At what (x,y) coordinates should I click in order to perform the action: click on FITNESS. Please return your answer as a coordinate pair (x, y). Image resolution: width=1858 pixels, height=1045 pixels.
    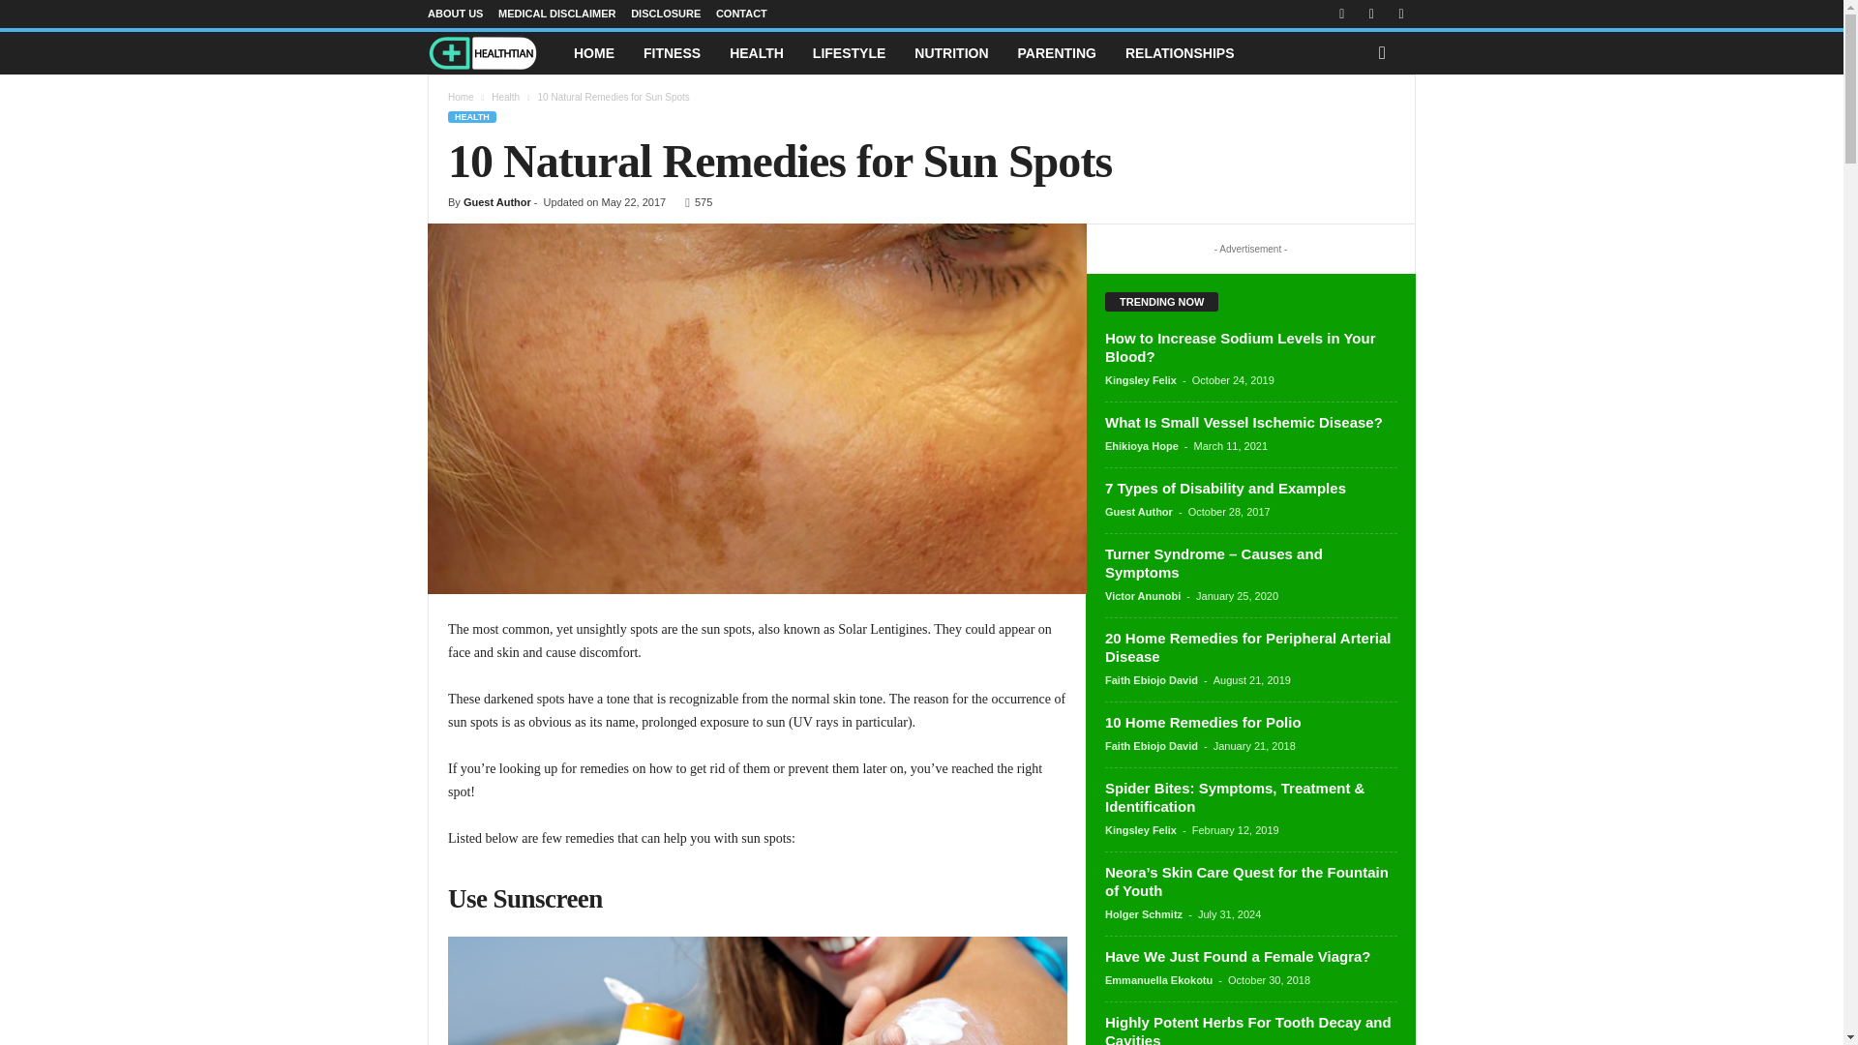
    Looking at the image, I should click on (672, 52).